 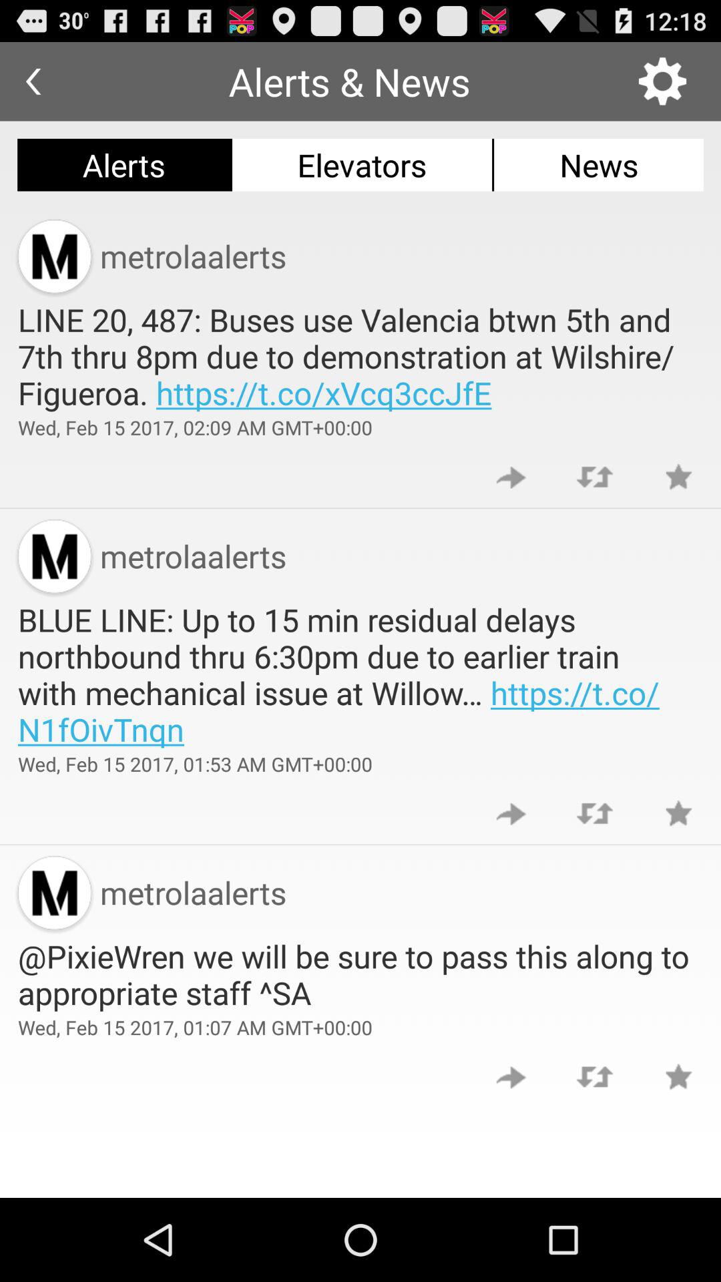 I want to click on flip to the line 20 487 item, so click(x=360, y=356).